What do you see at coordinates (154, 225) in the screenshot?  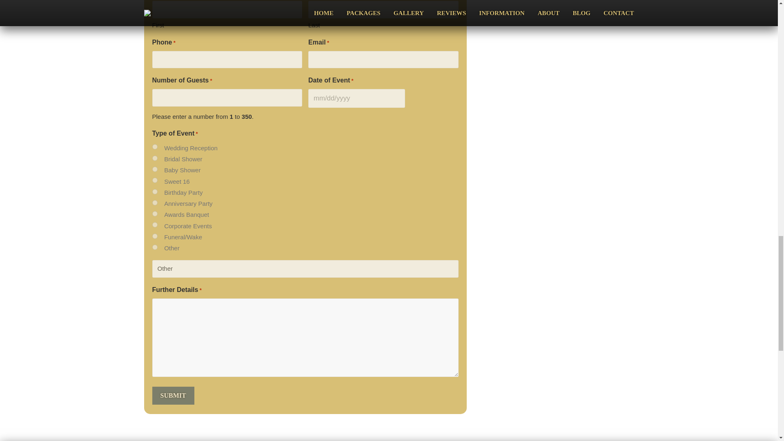 I see `Corporate Events` at bounding box center [154, 225].